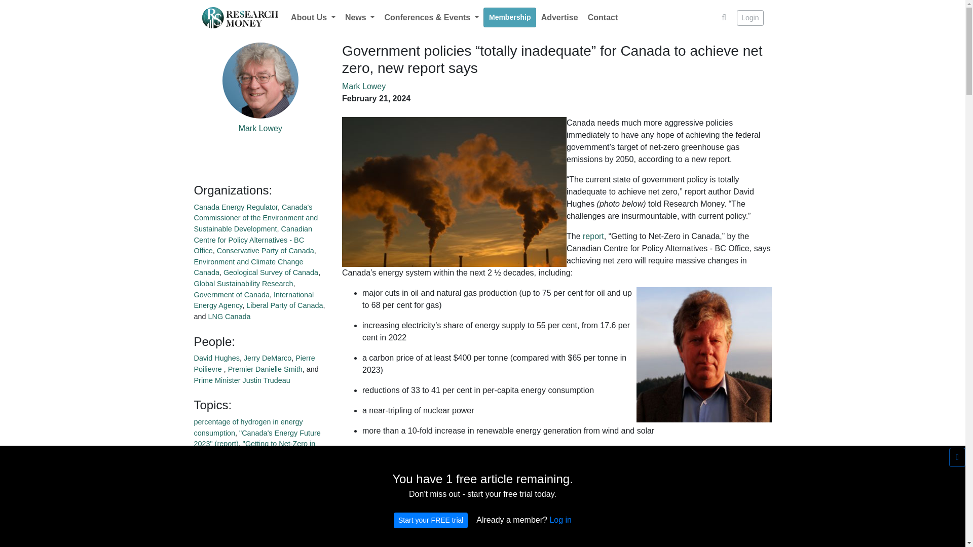  What do you see at coordinates (750, 18) in the screenshot?
I see `Login` at bounding box center [750, 18].